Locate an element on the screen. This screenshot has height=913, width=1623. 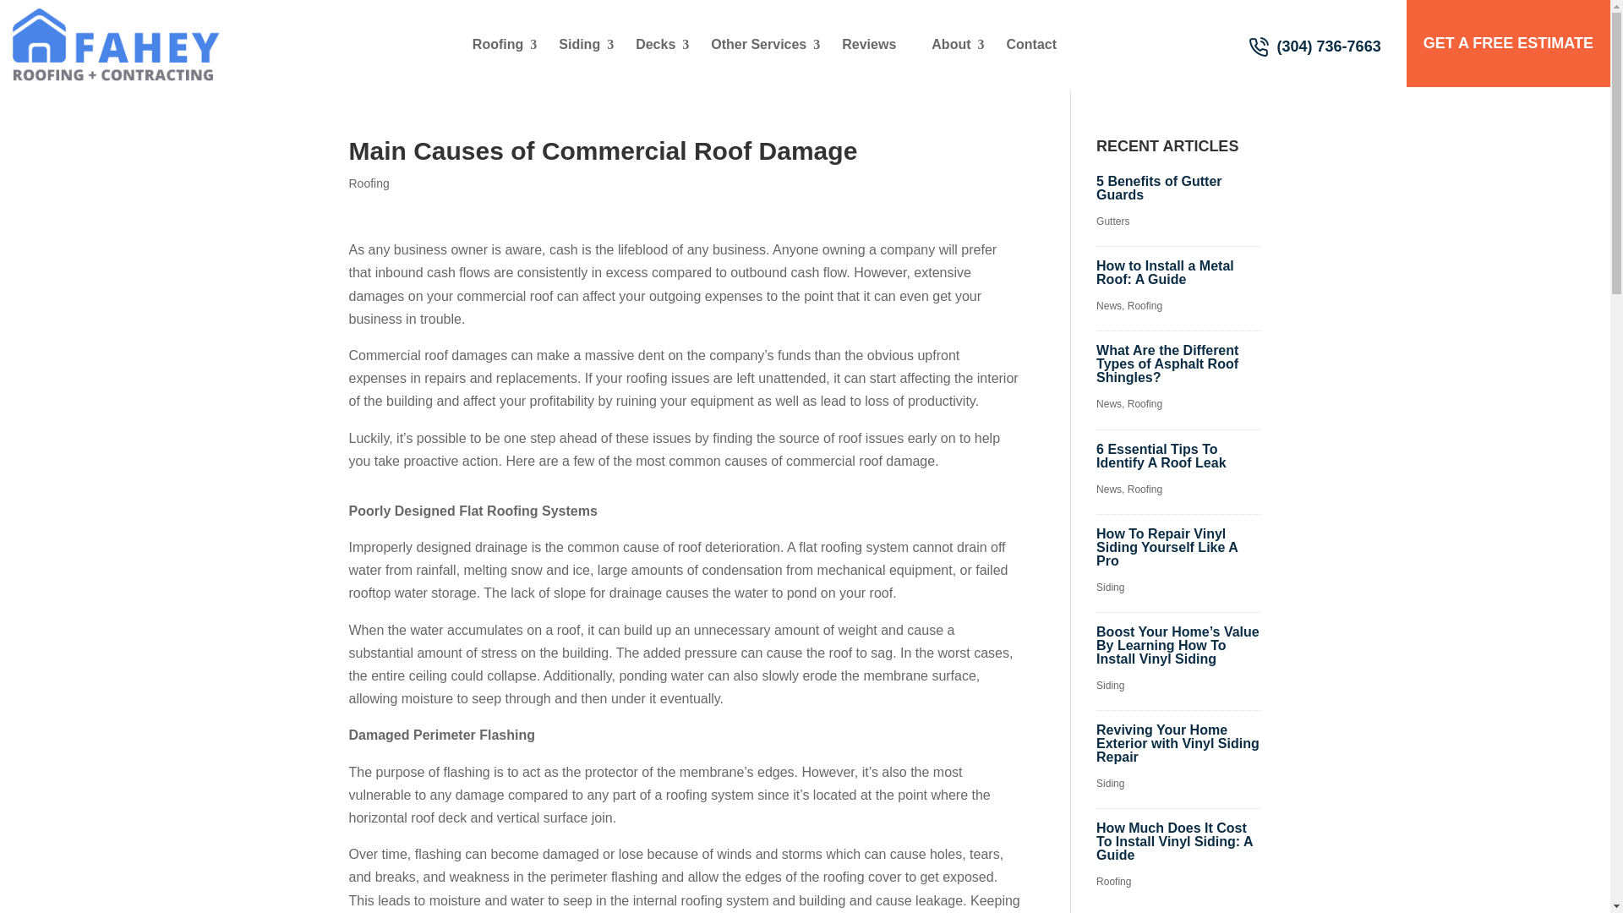
Roofing is located at coordinates (498, 44).